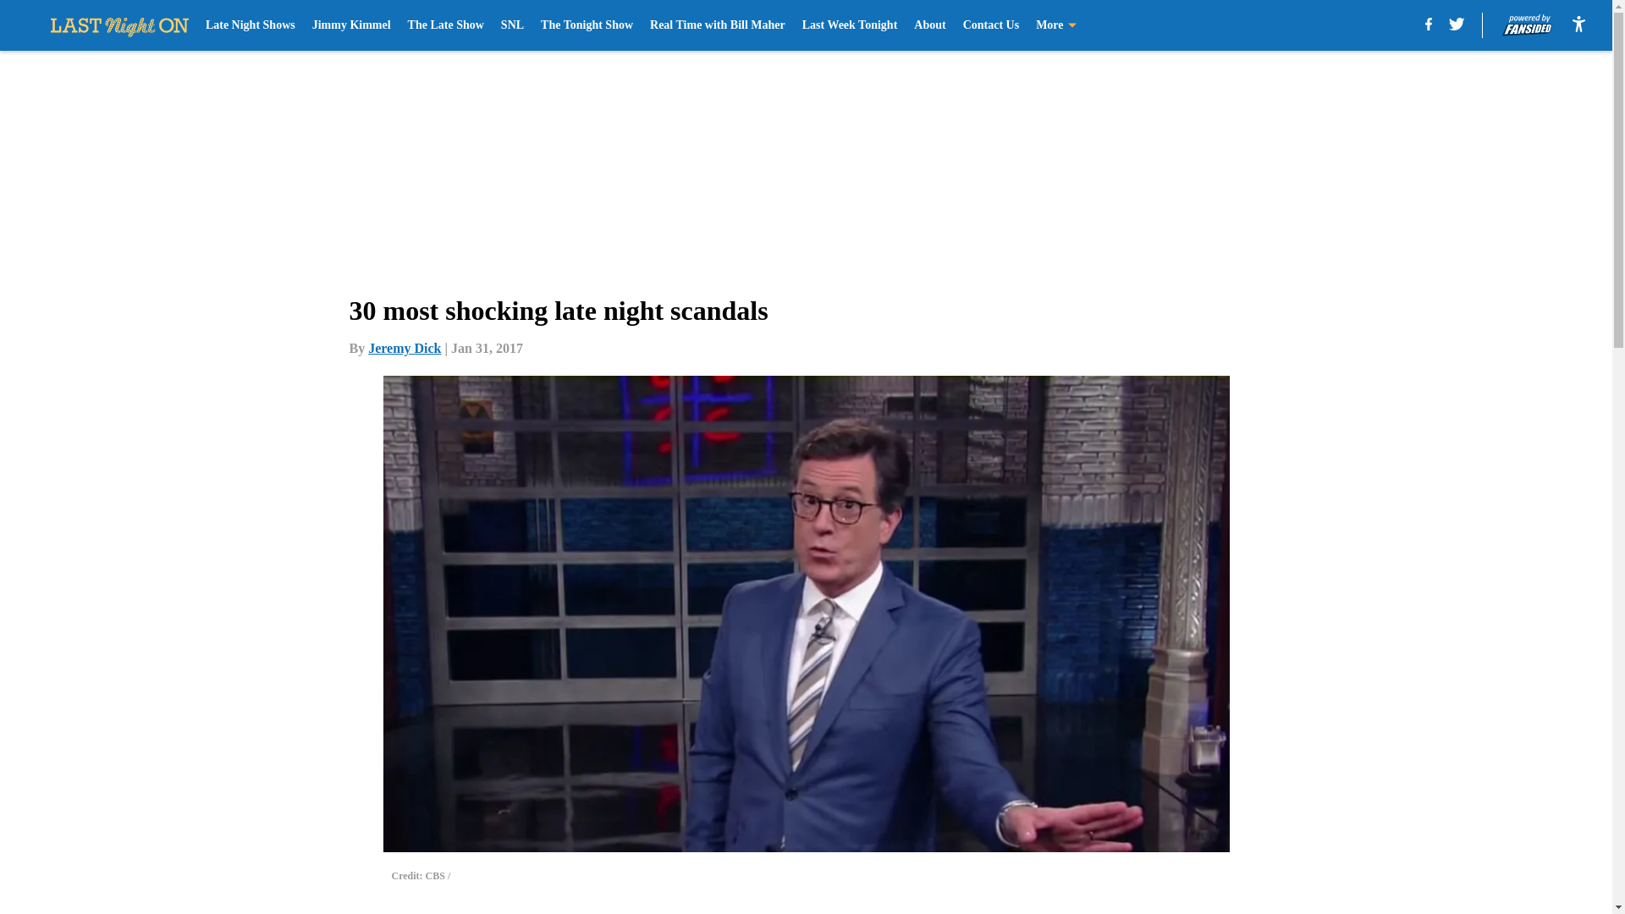 The image size is (1625, 914). I want to click on About, so click(929, 25).